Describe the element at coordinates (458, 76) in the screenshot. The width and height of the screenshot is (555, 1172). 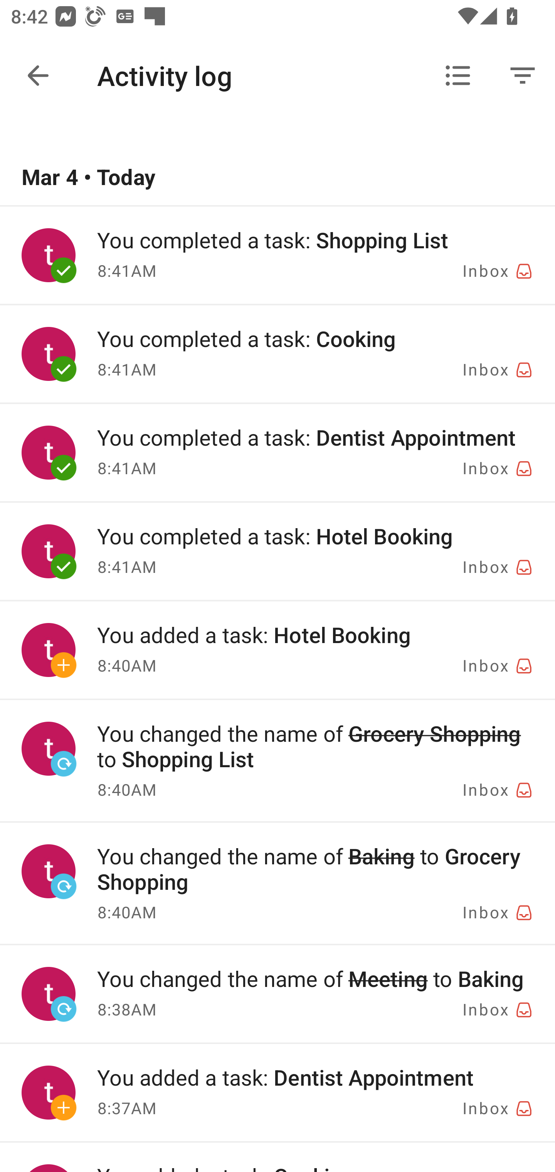
I see `By project` at that location.